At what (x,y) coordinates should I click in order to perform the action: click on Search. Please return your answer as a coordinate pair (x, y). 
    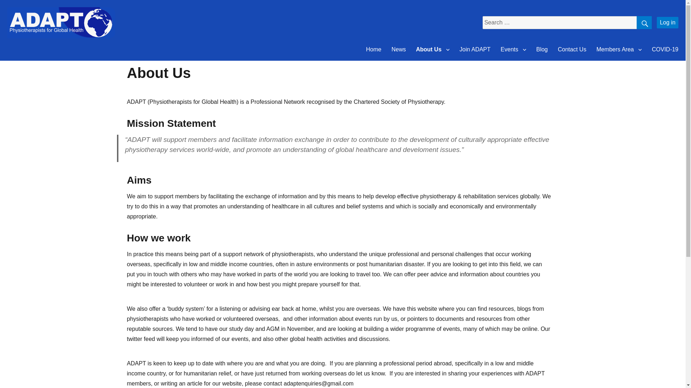
    Looking at the image, I should click on (644, 23).